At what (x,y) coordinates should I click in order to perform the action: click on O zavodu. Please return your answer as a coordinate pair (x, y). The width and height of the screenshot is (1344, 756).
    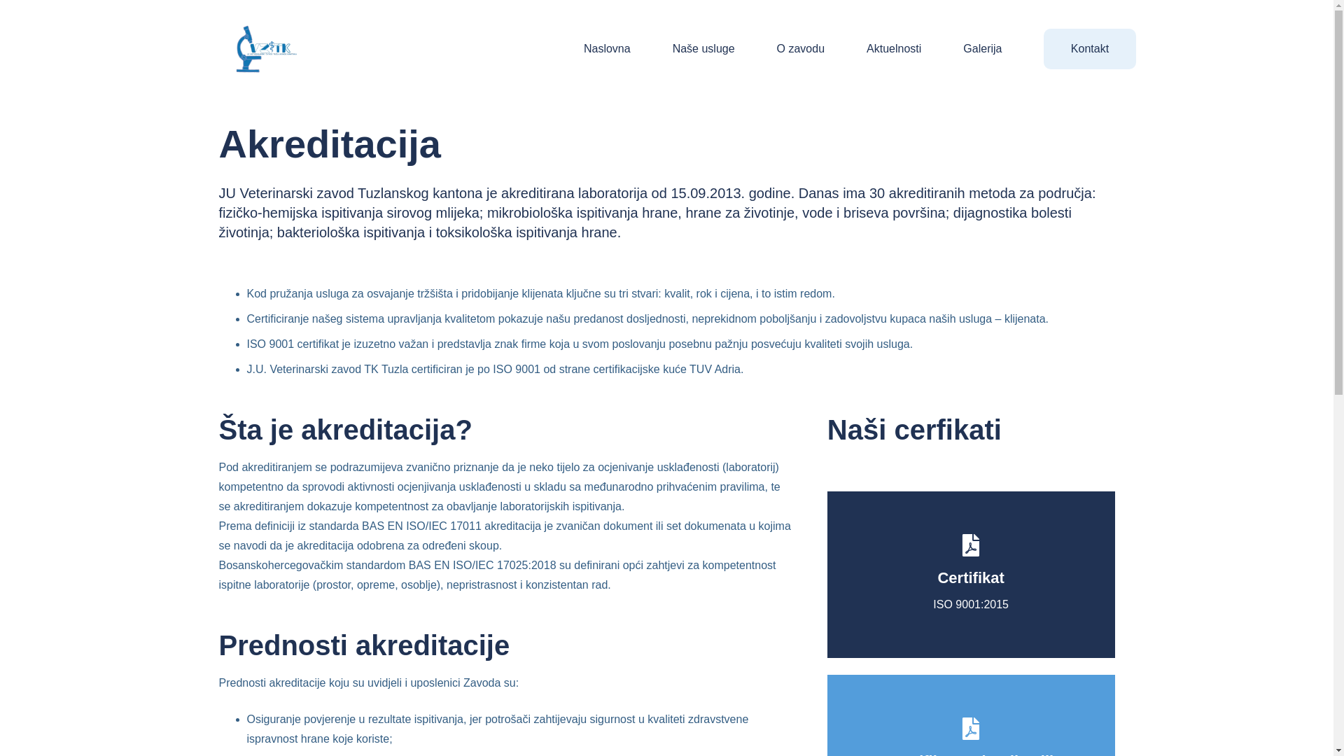
    Looking at the image, I should click on (801, 49).